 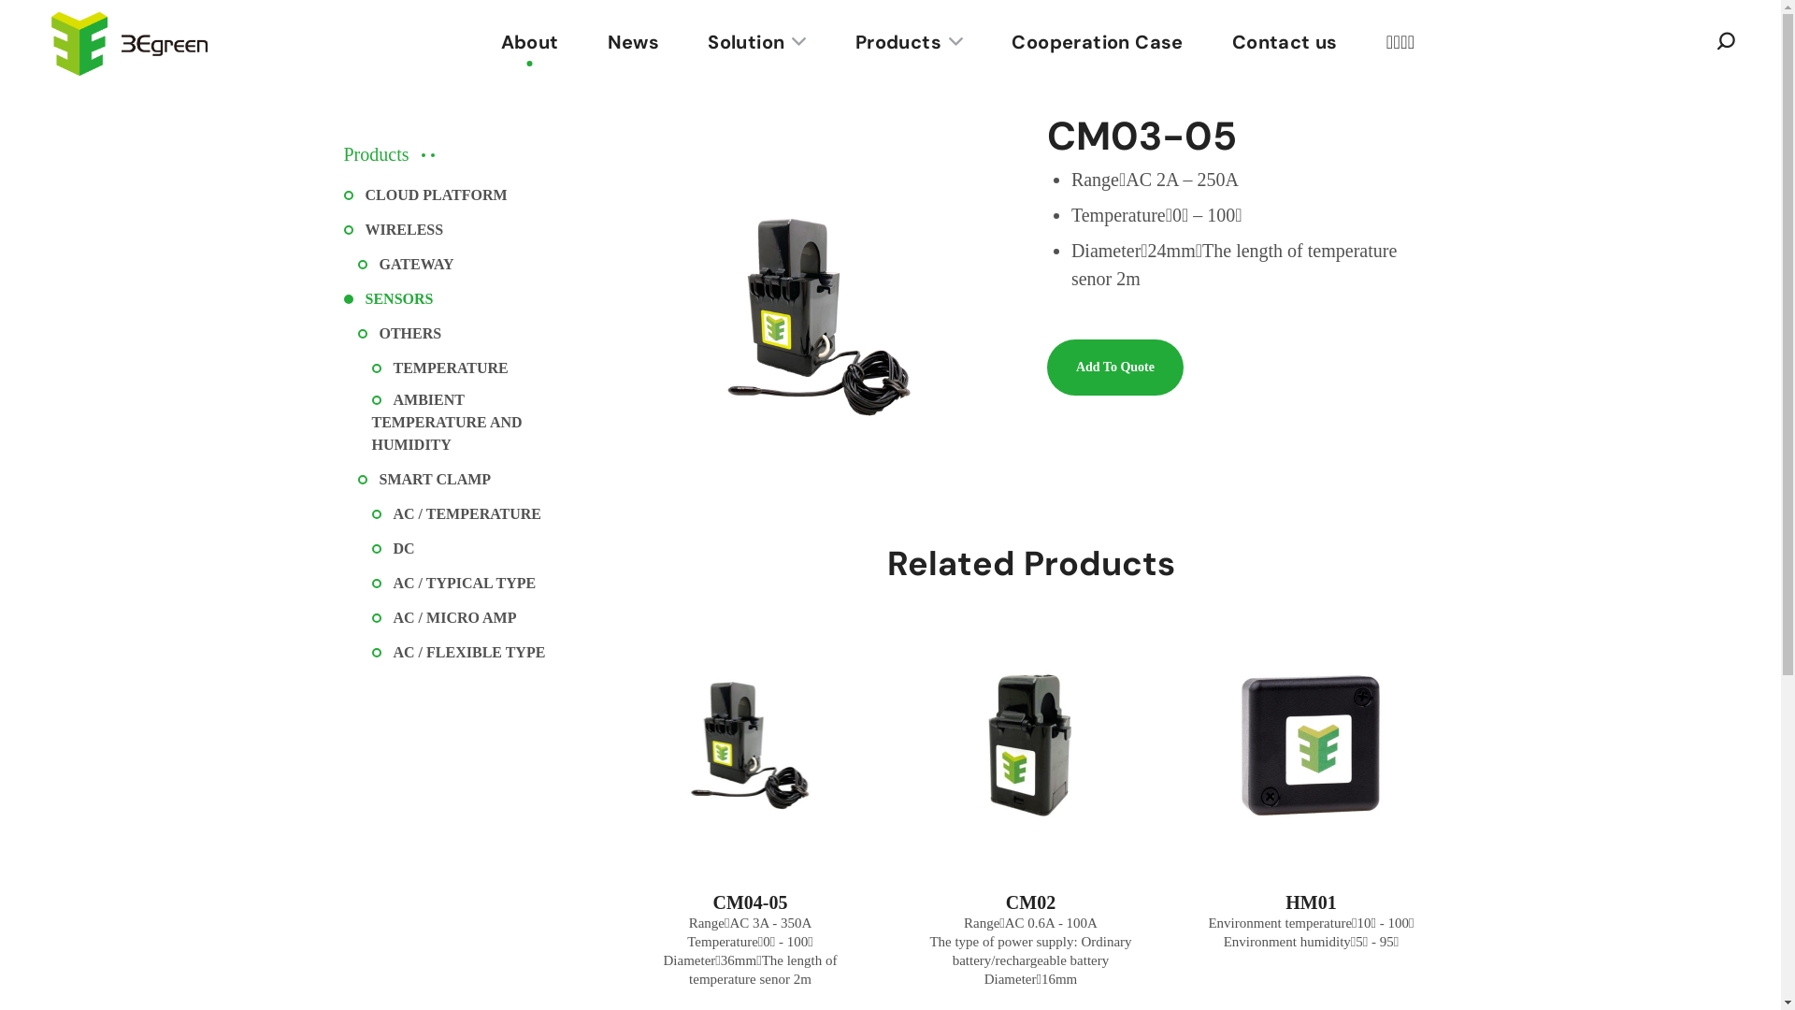 What do you see at coordinates (530, 42) in the screenshot?
I see `About` at bounding box center [530, 42].